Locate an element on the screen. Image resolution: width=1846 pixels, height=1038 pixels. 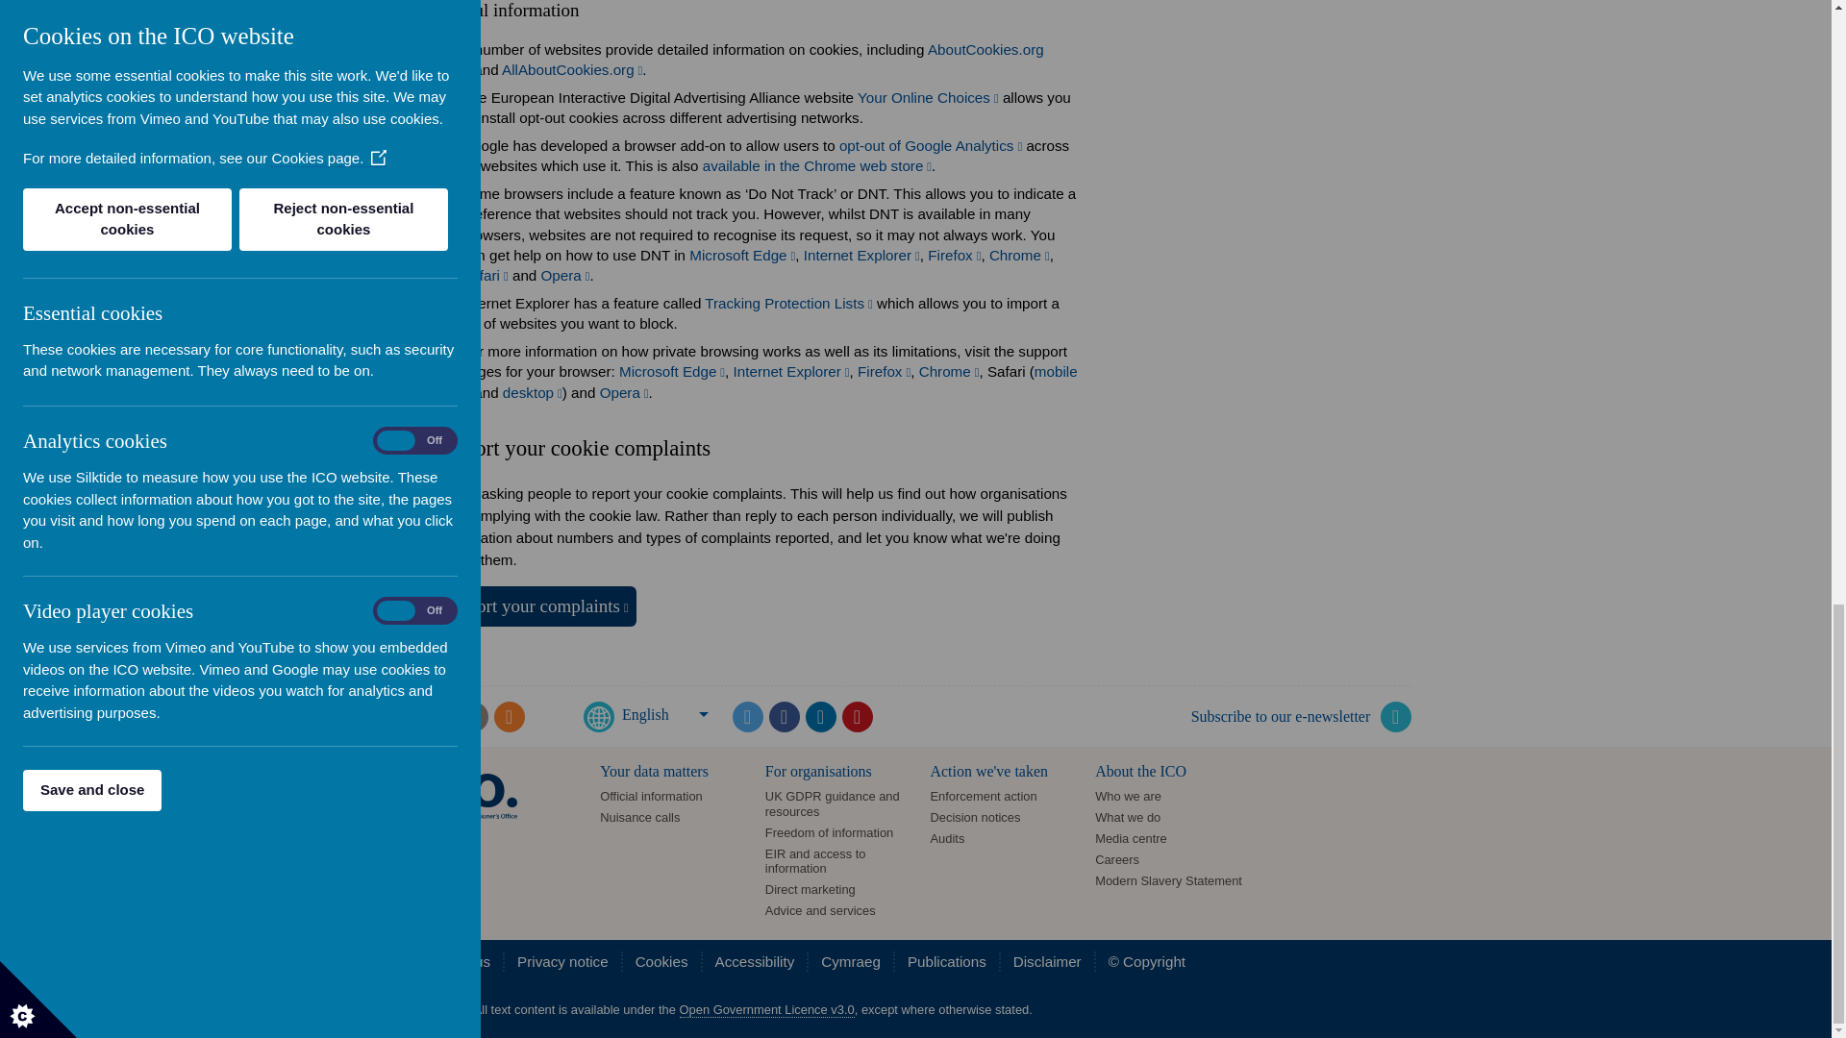
Browse in private in Microsoft Edge is located at coordinates (671, 371).